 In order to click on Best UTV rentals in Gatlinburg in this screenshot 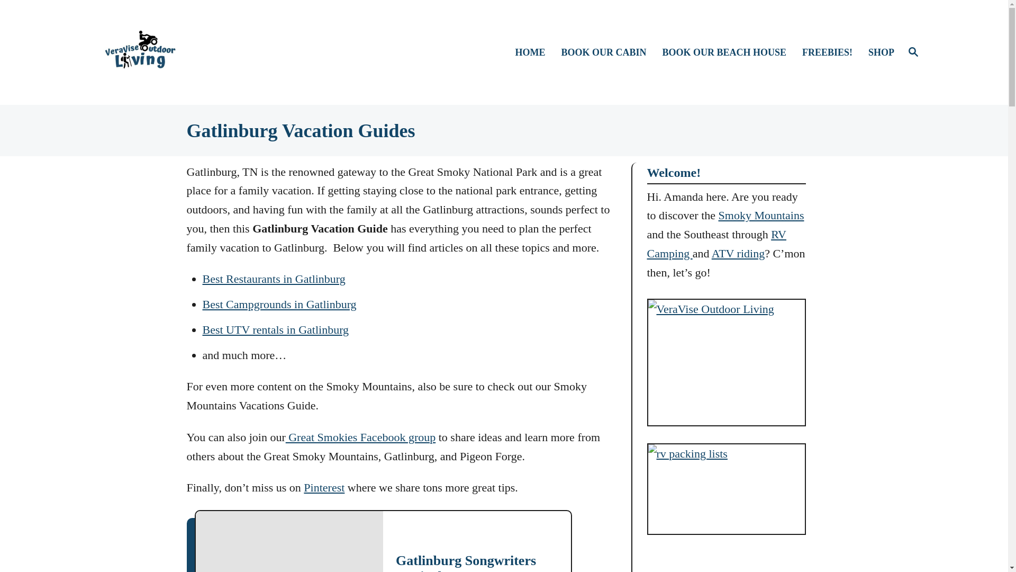, I will do `click(275, 329)`.